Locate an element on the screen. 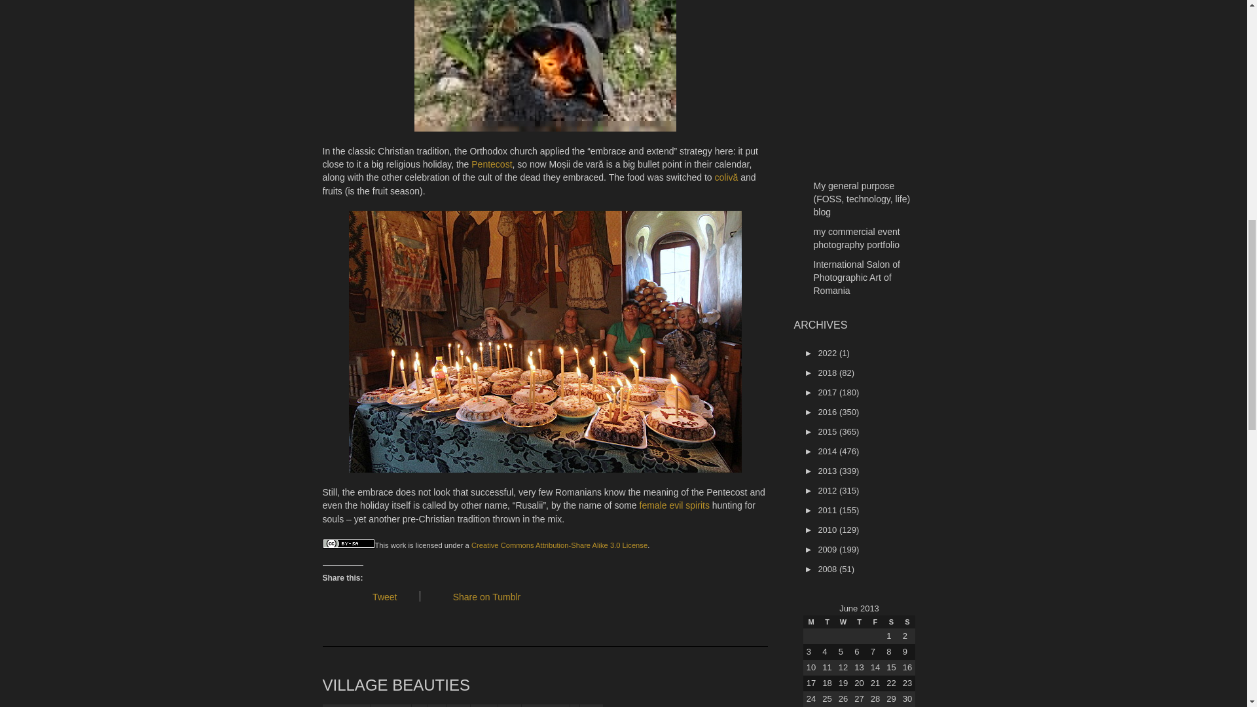  Creative Commons Attribution-Share Alike 3.0 License is located at coordinates (559, 545).